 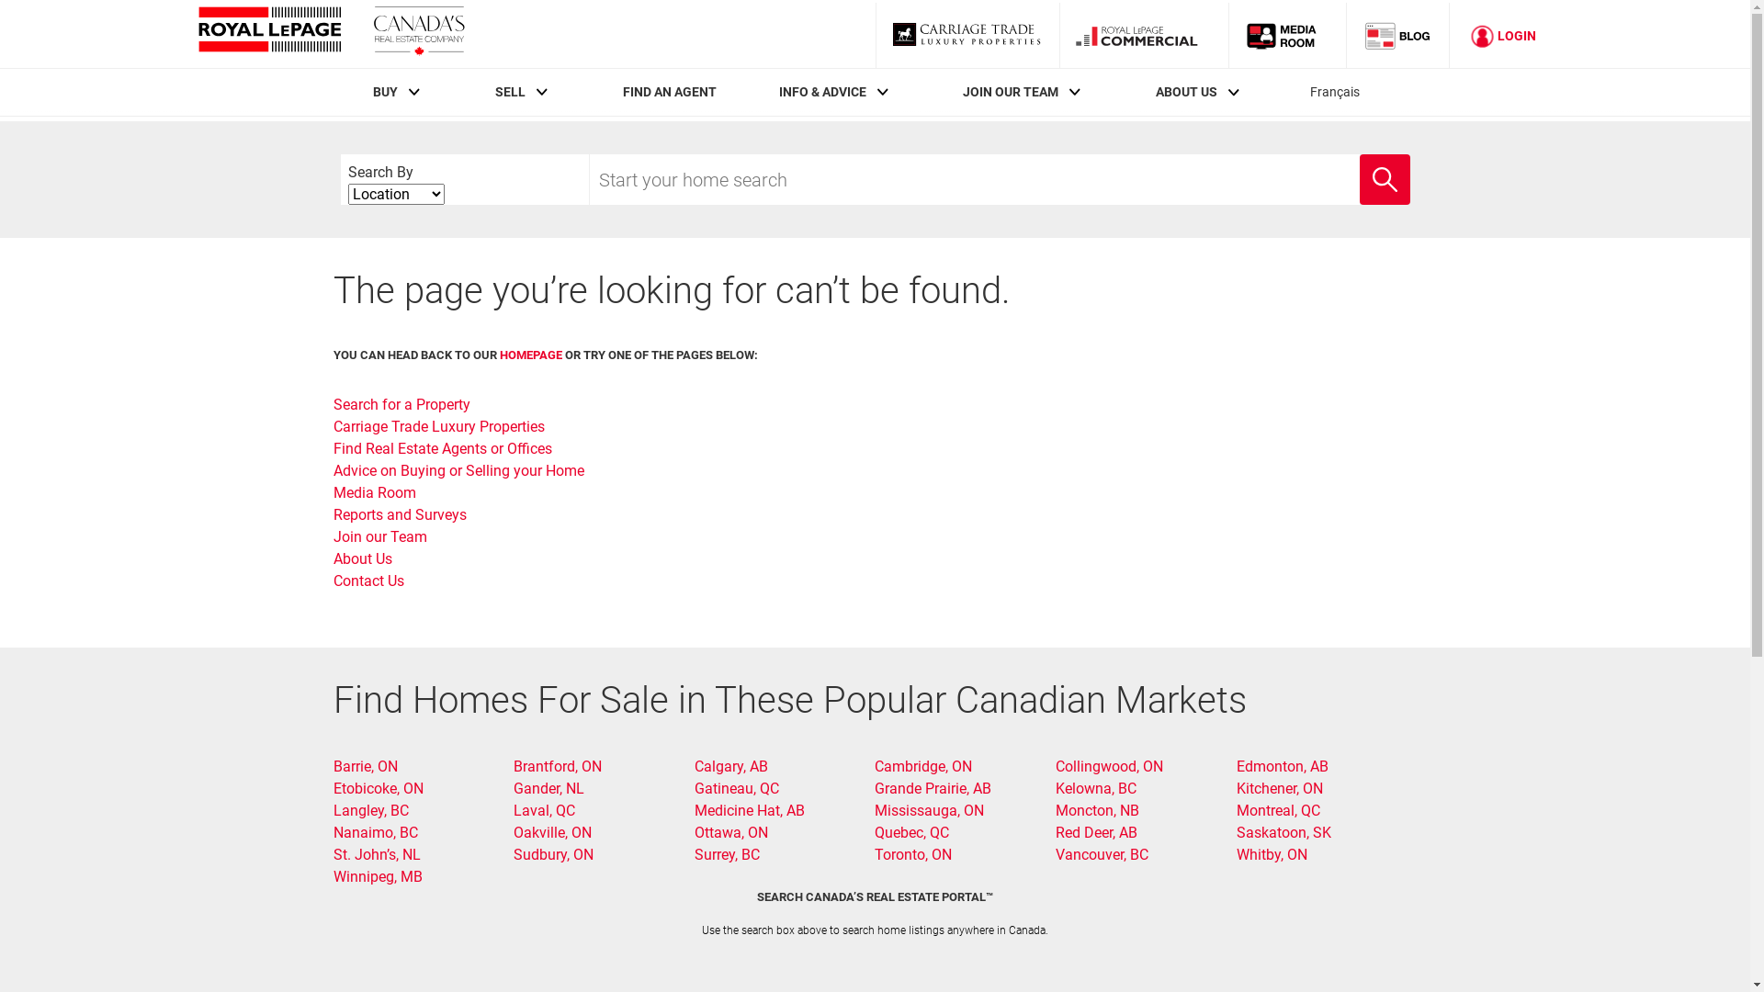 What do you see at coordinates (553, 854) in the screenshot?
I see `Sudbury, ON` at bounding box center [553, 854].